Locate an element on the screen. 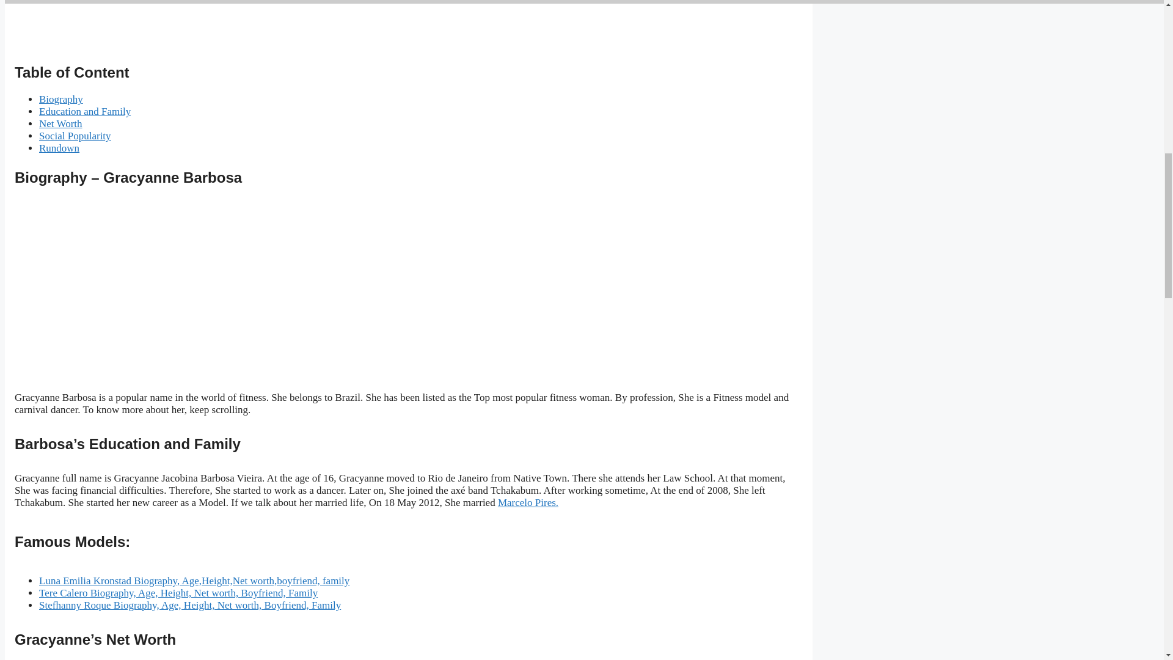 The height and width of the screenshot is (660, 1173). Gracyanne Barbosa age fitness muscle Instagram boyfriend 3 is located at coordinates (139, 291).